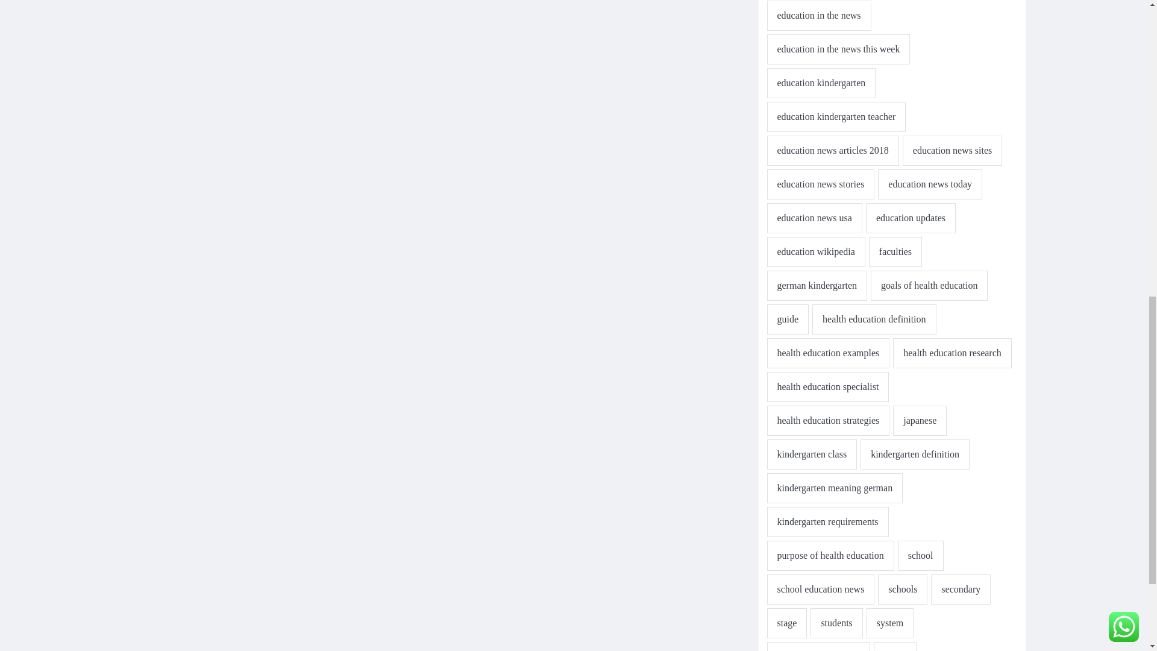 The height and width of the screenshot is (651, 1157). Describe the element at coordinates (818, 16) in the screenshot. I see `education in the news` at that location.